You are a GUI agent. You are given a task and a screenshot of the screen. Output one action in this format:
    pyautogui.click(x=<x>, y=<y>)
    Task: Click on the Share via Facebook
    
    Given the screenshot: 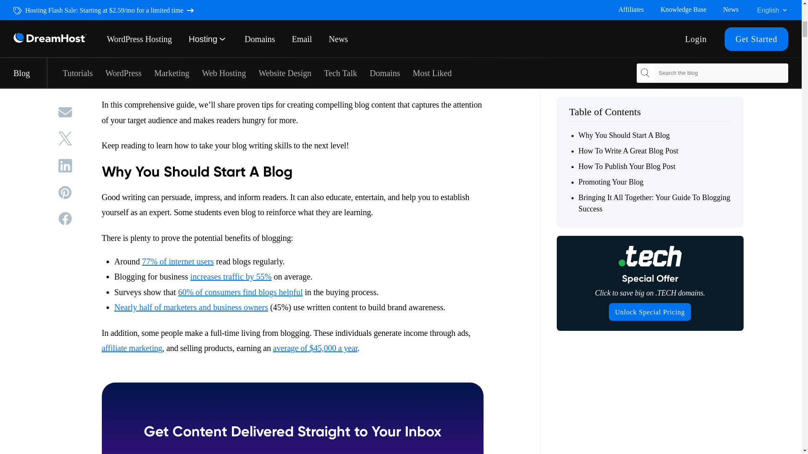 What is the action you would take?
    pyautogui.click(x=65, y=111)
    